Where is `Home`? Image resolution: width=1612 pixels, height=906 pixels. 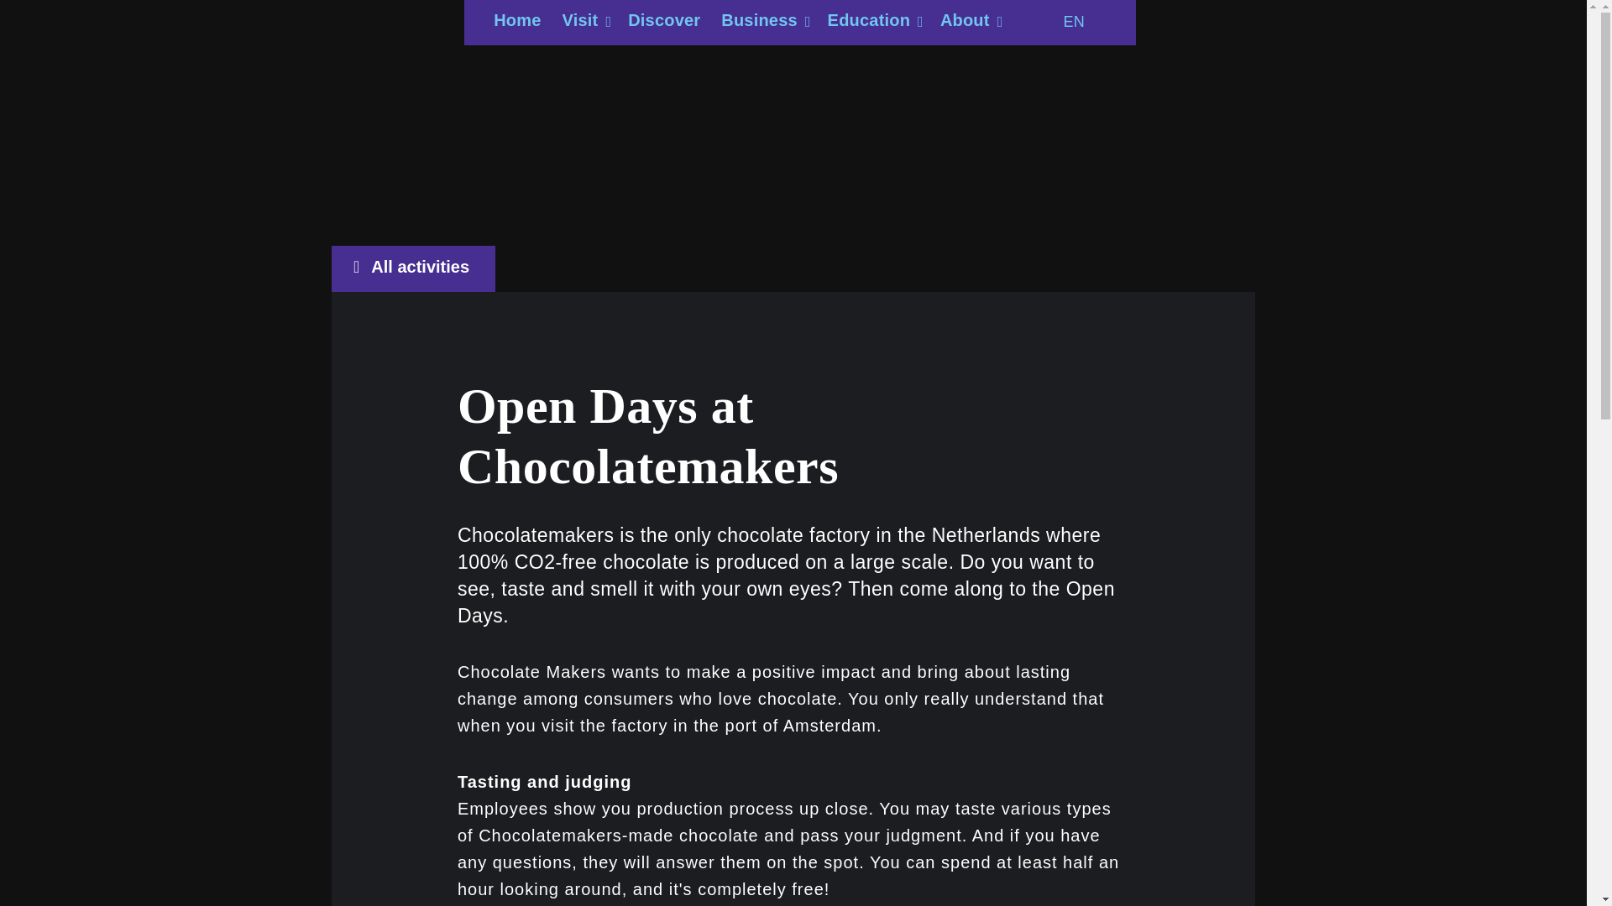
Home is located at coordinates (516, 23).